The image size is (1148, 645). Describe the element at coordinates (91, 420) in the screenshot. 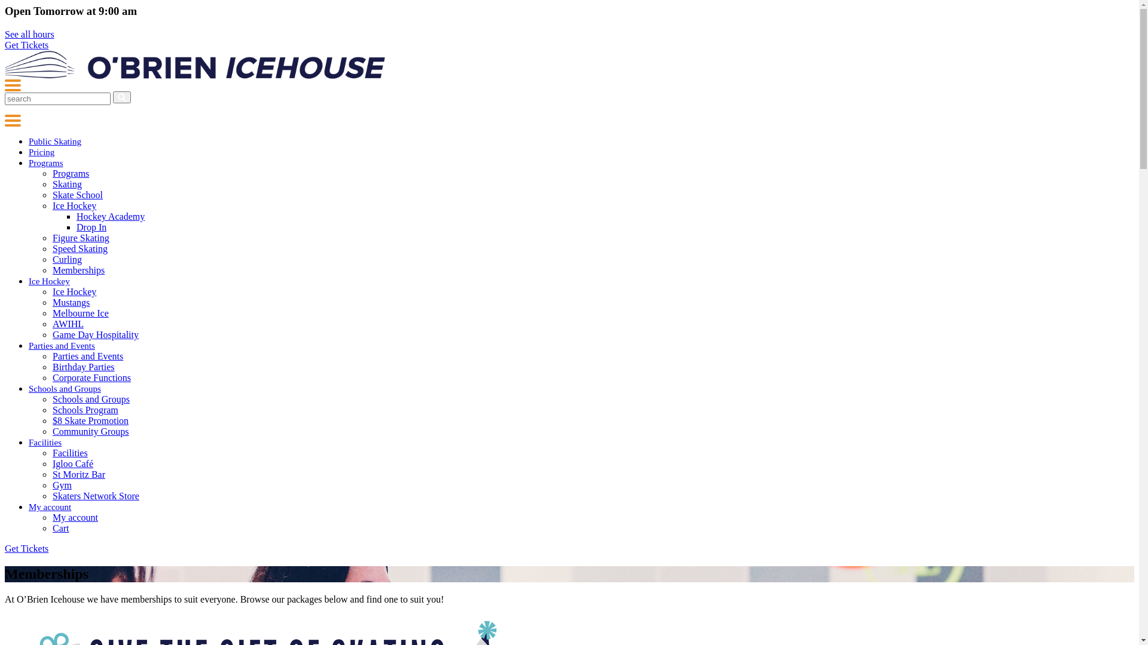

I see `$8 Skate Promotion` at that location.